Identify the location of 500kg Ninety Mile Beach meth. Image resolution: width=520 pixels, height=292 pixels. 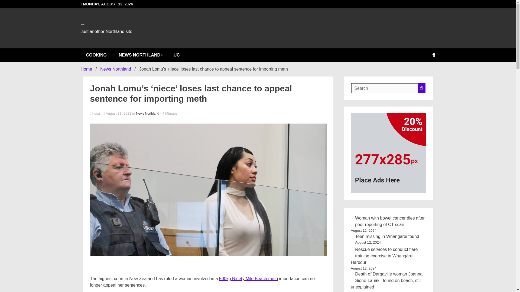
(248, 278).